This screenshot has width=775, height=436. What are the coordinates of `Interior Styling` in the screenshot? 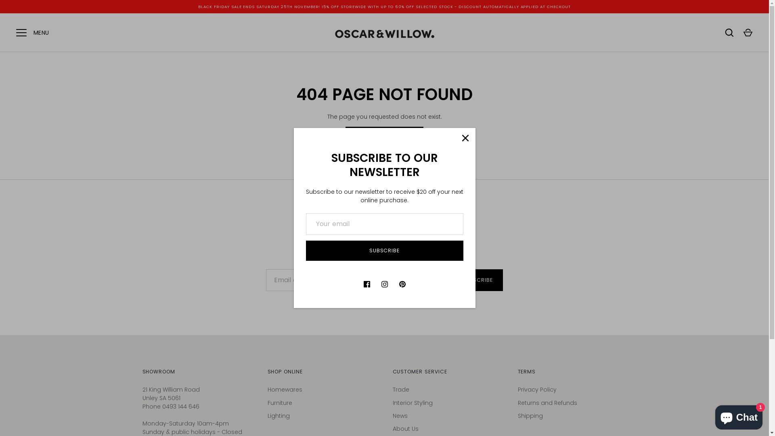 It's located at (413, 403).